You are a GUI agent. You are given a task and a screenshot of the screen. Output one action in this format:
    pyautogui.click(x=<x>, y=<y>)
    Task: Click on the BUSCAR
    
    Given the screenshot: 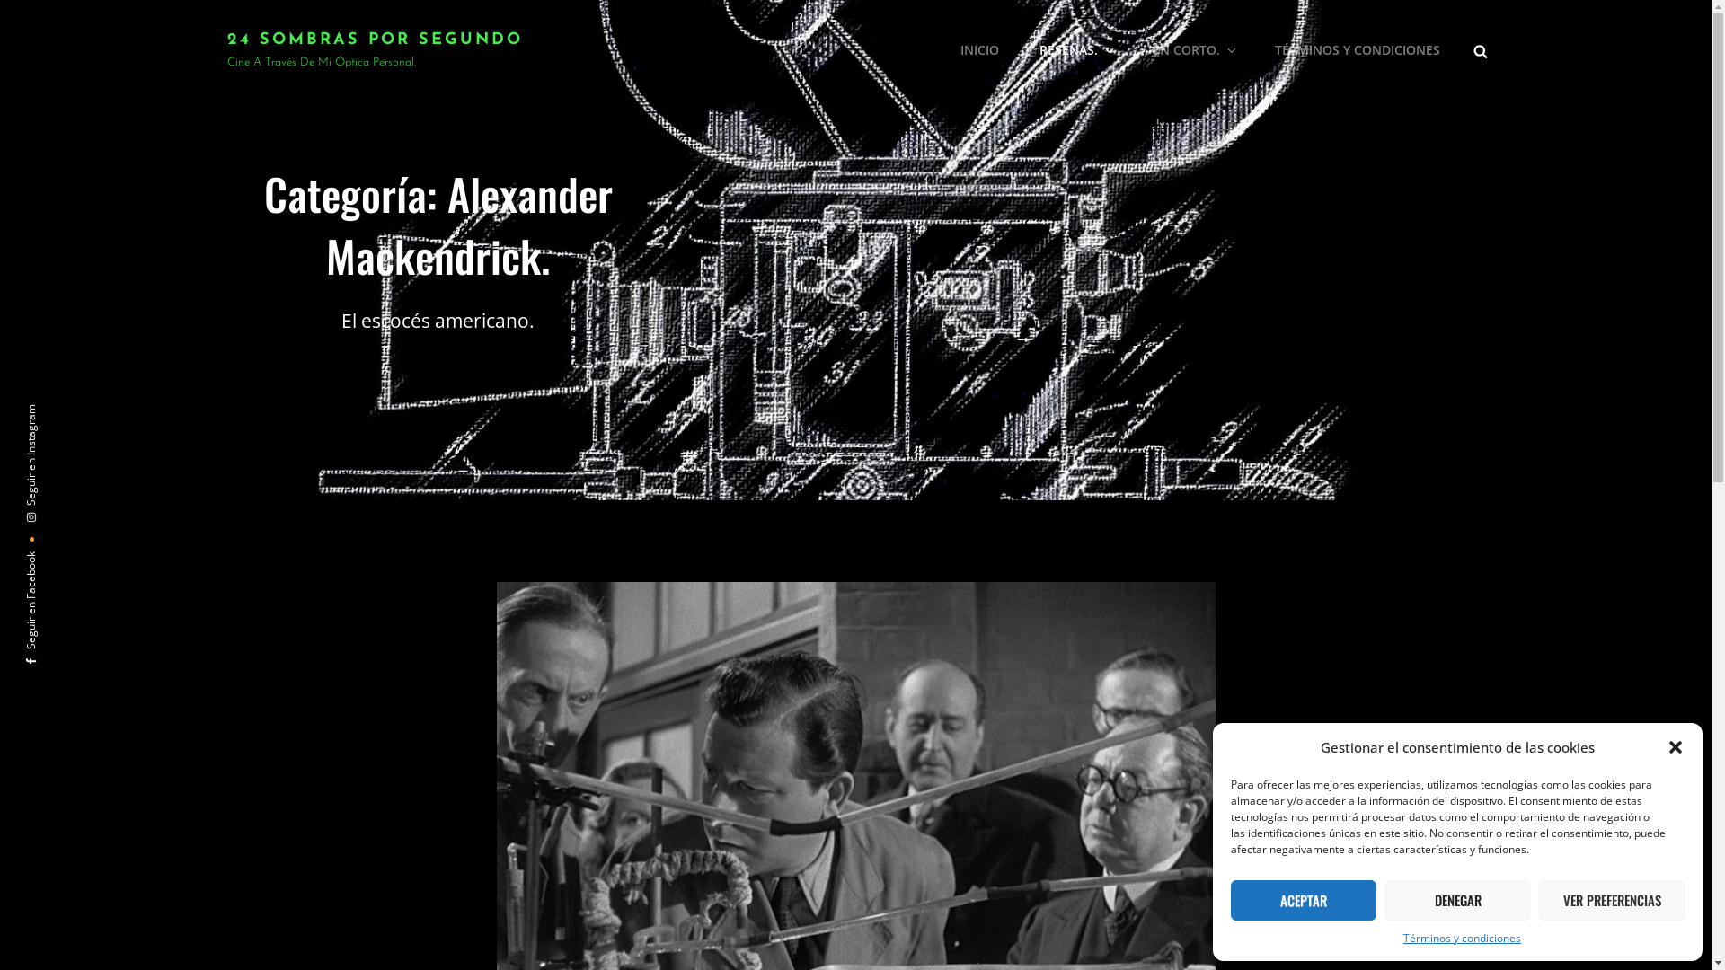 What is the action you would take?
    pyautogui.click(x=1481, y=50)
    